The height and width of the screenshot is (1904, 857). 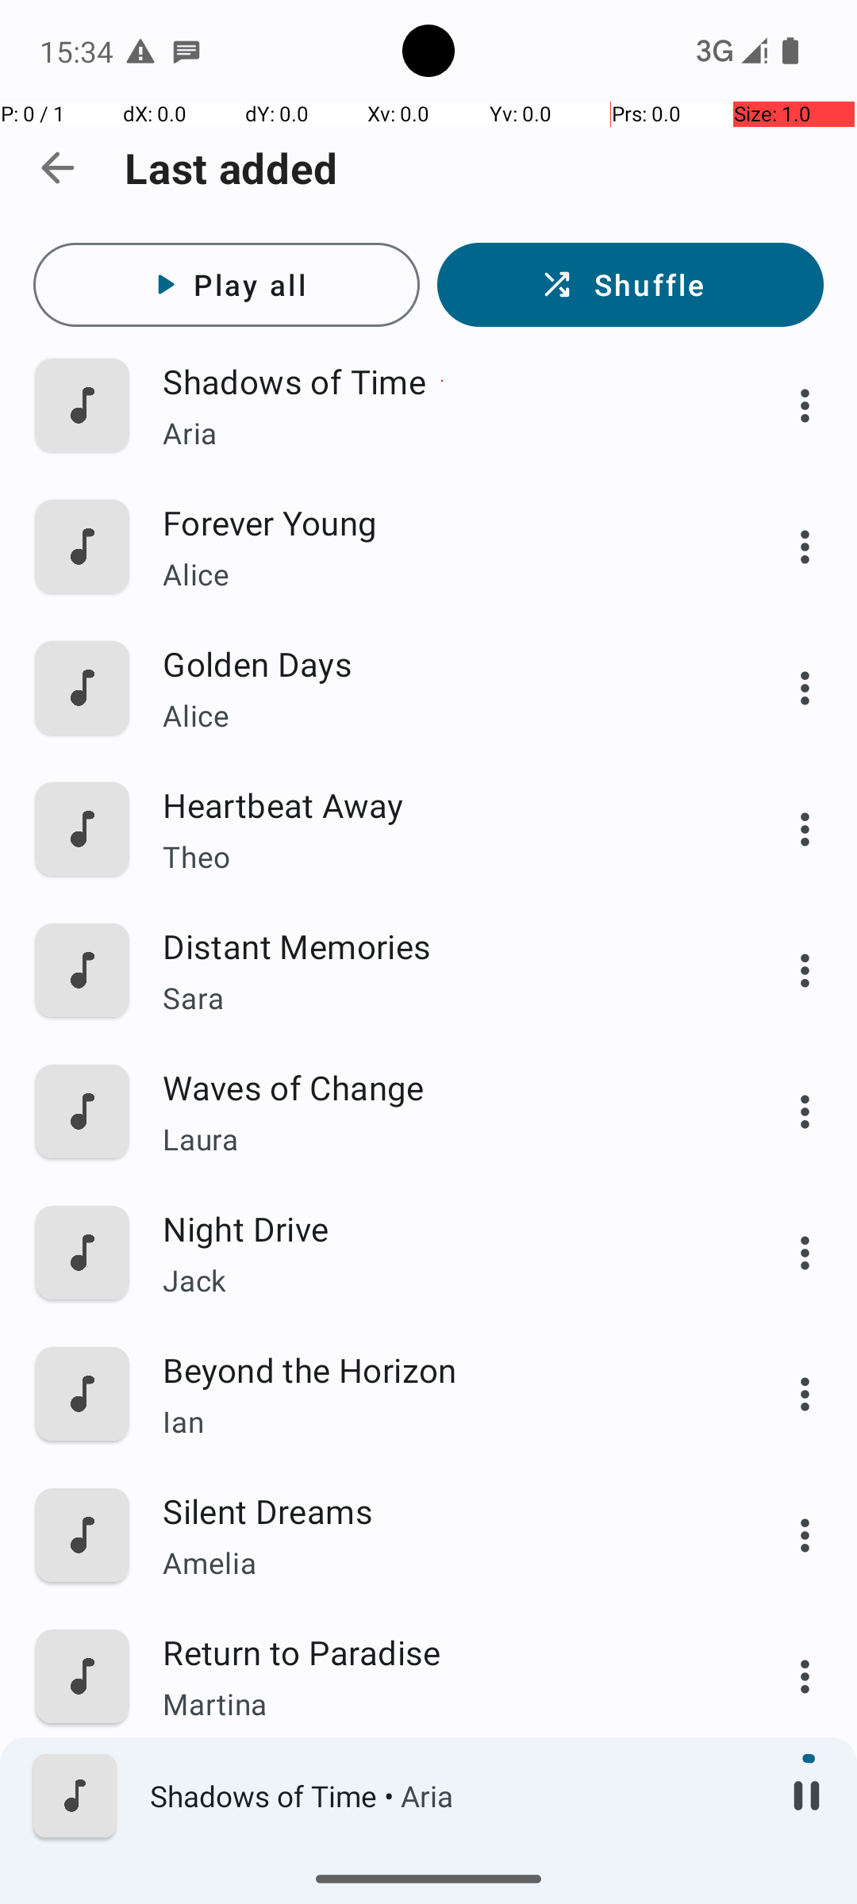 What do you see at coordinates (442, 574) in the screenshot?
I see `Alice` at bounding box center [442, 574].